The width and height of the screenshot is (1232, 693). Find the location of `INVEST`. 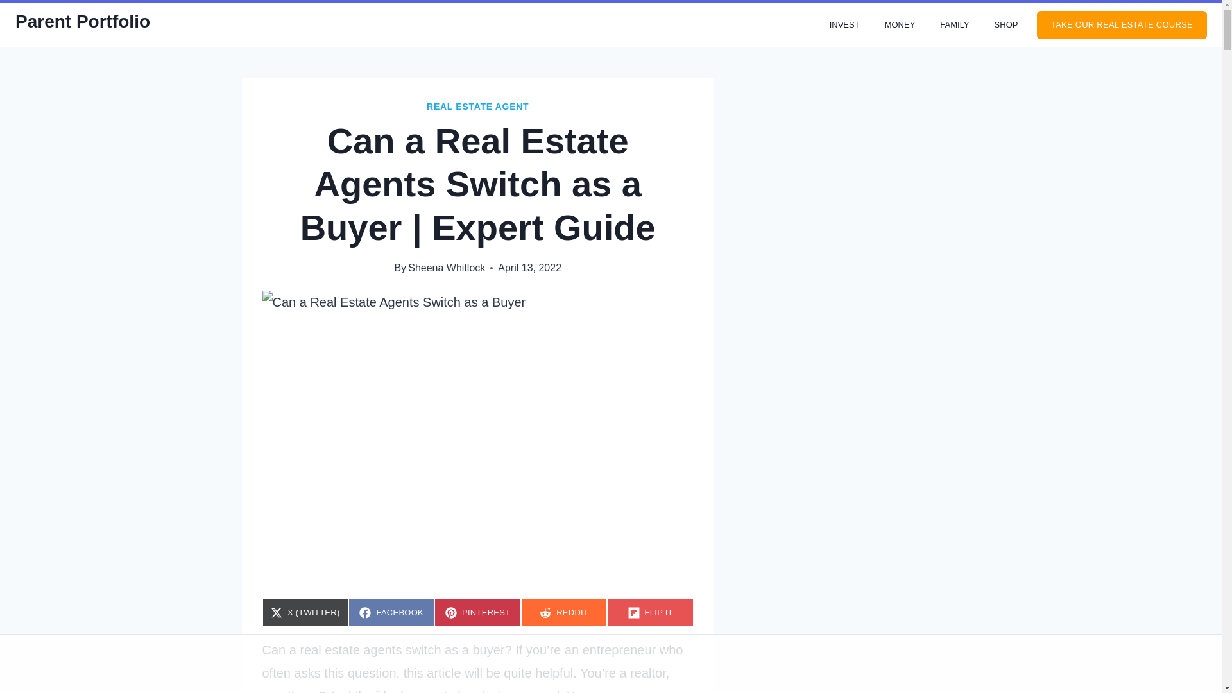

INVEST is located at coordinates (1006, 26).